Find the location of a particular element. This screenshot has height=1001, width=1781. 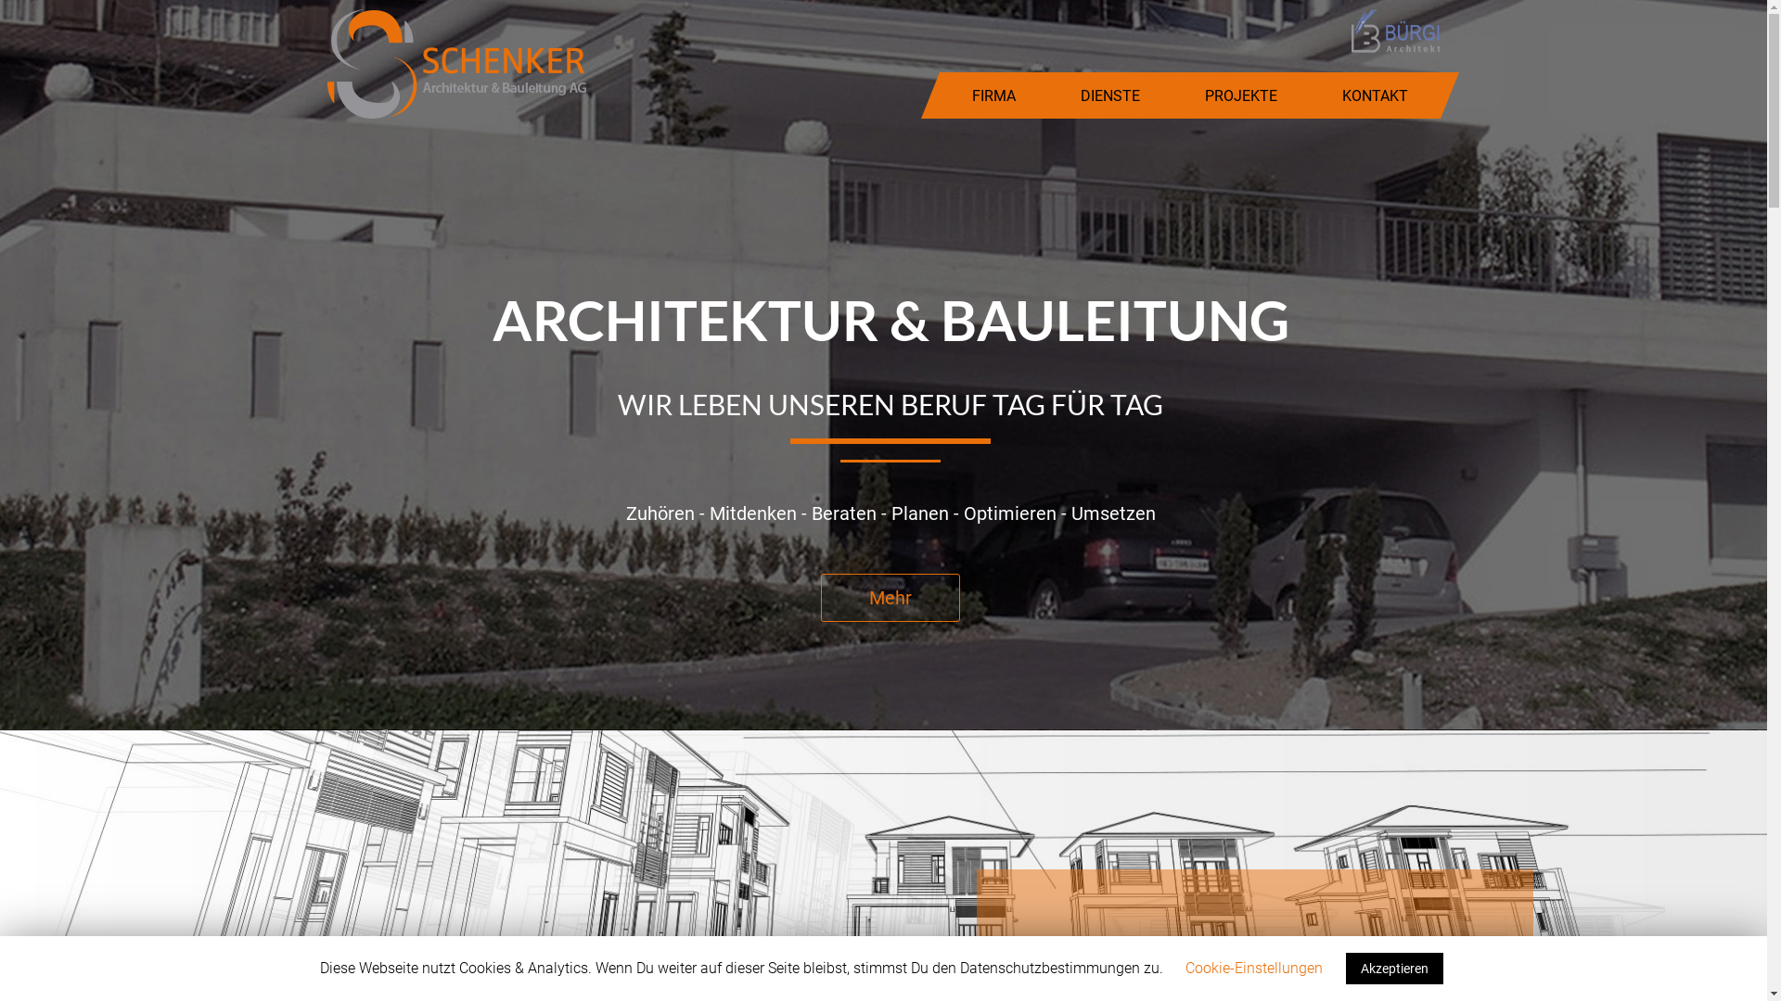

Schenker Architektur & Bauleitung AG is located at coordinates (456, 63).